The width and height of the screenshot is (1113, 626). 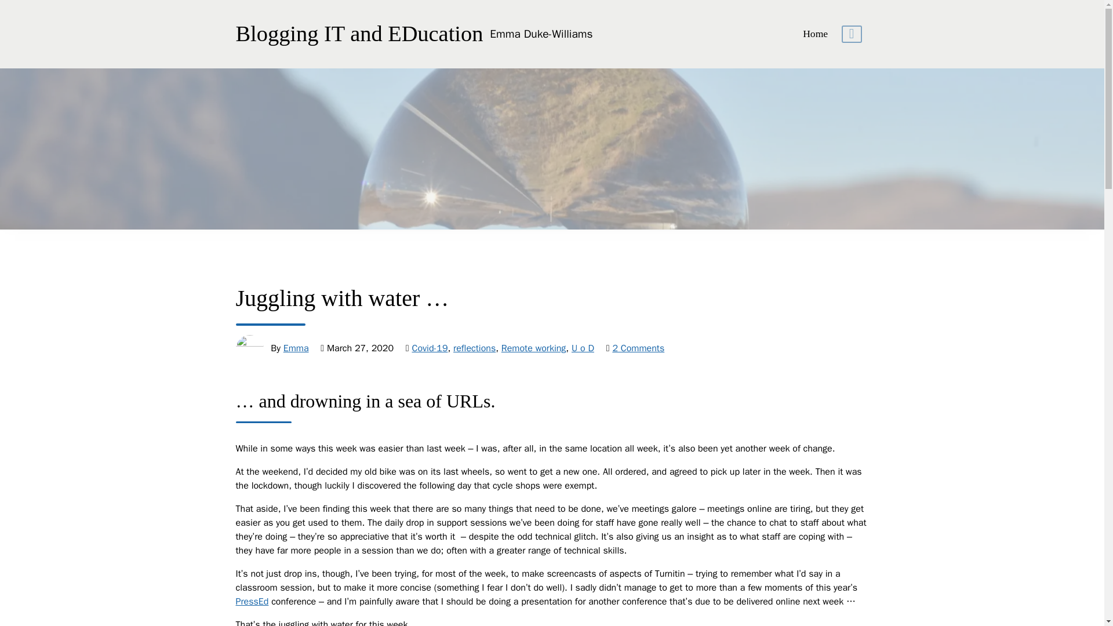 What do you see at coordinates (815, 34) in the screenshot?
I see `Home` at bounding box center [815, 34].